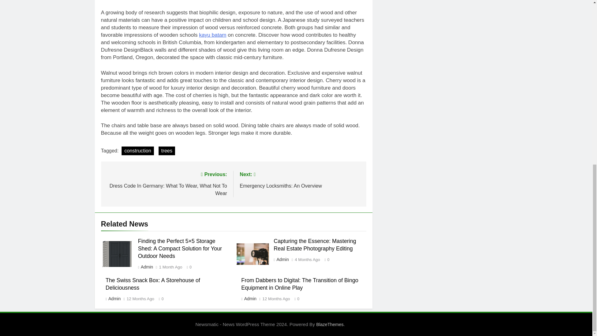  I want to click on trees, so click(167, 151).